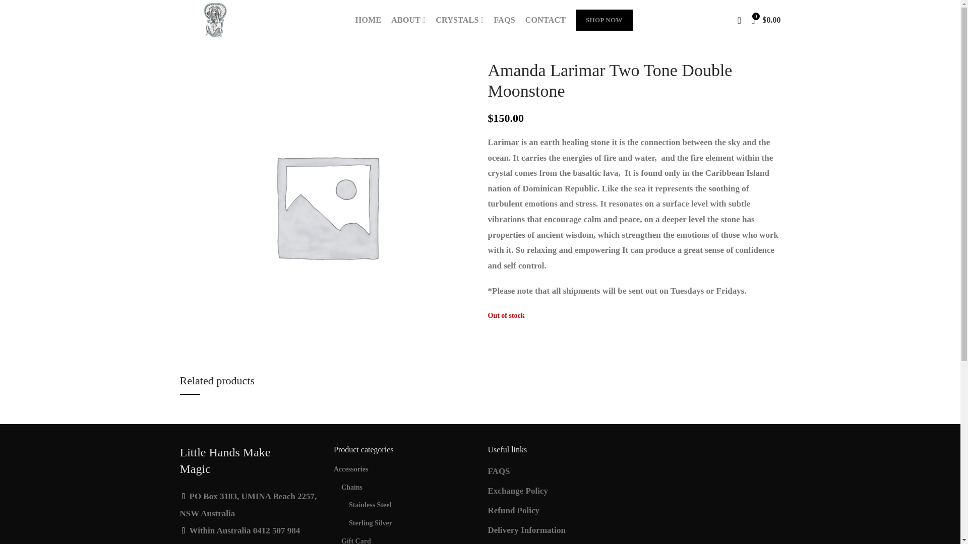 This screenshot has height=544, width=968. Describe the element at coordinates (460, 20) in the screenshot. I see `CRYSTALS` at that location.